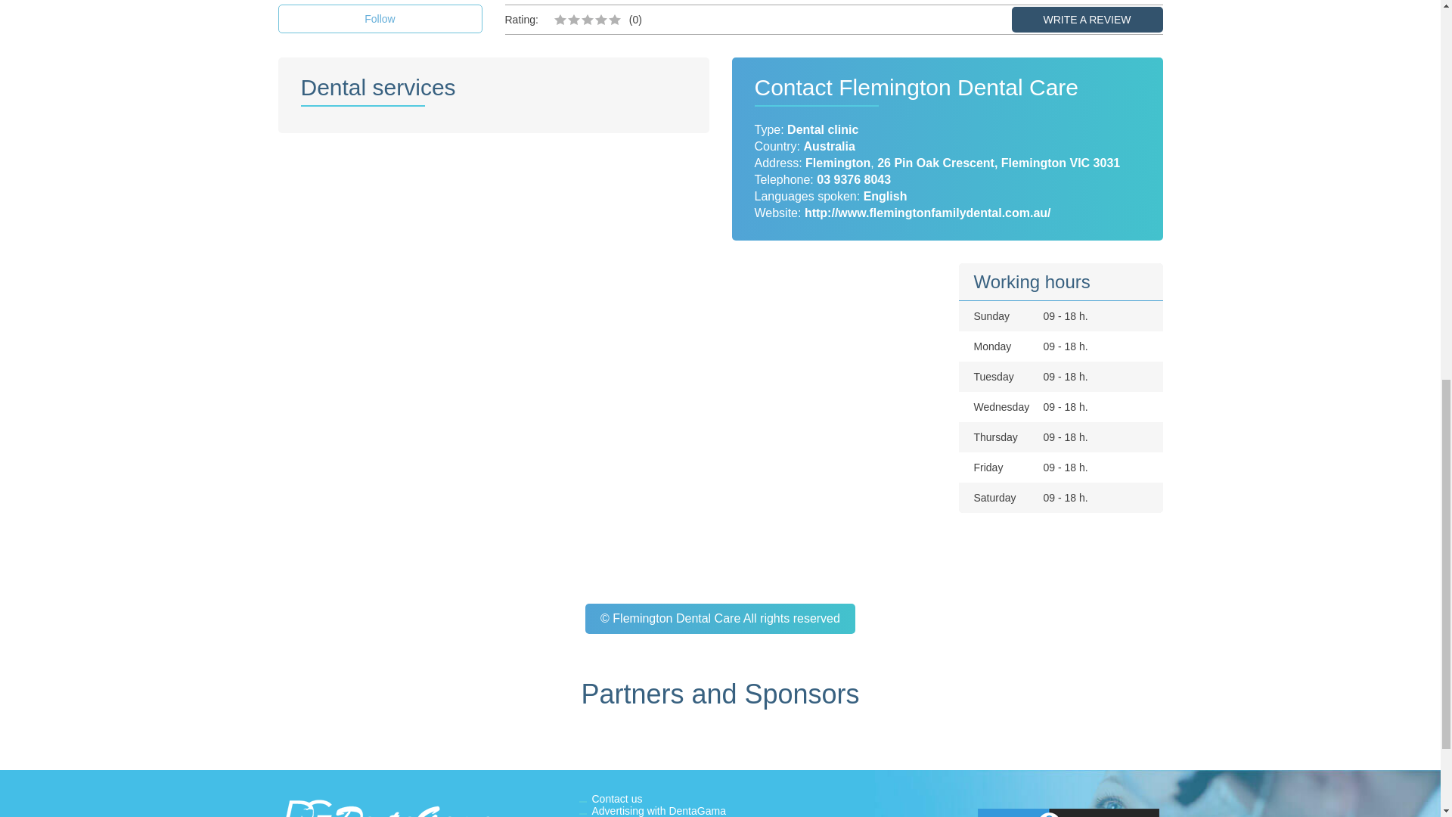 This screenshot has height=817, width=1452. I want to click on Follow, so click(380, 19).